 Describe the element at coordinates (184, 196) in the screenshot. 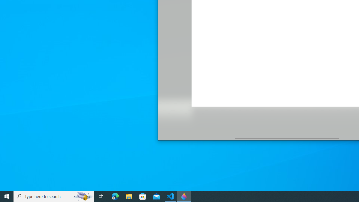

I see `Paint 3D - 1 running window` at that location.